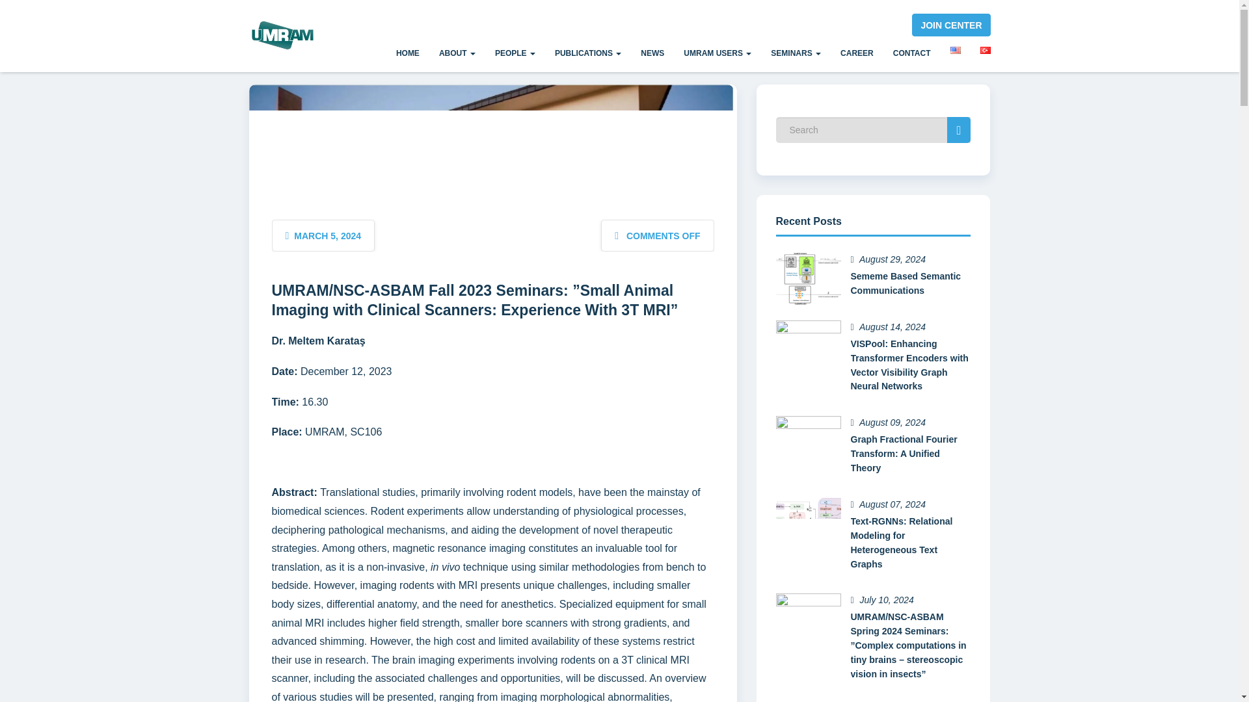 This screenshot has width=1249, height=702. Describe the element at coordinates (951, 25) in the screenshot. I see `JOIN CENTER` at that location.